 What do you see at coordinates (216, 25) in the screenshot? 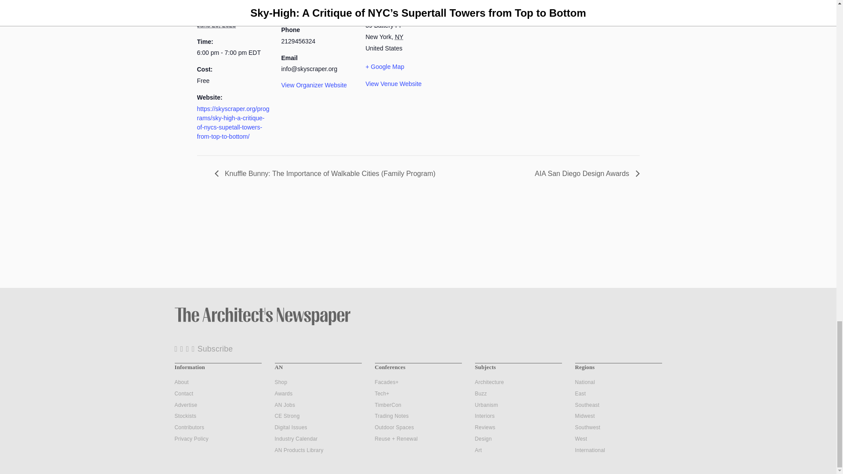
I see `2023-06-20` at bounding box center [216, 25].